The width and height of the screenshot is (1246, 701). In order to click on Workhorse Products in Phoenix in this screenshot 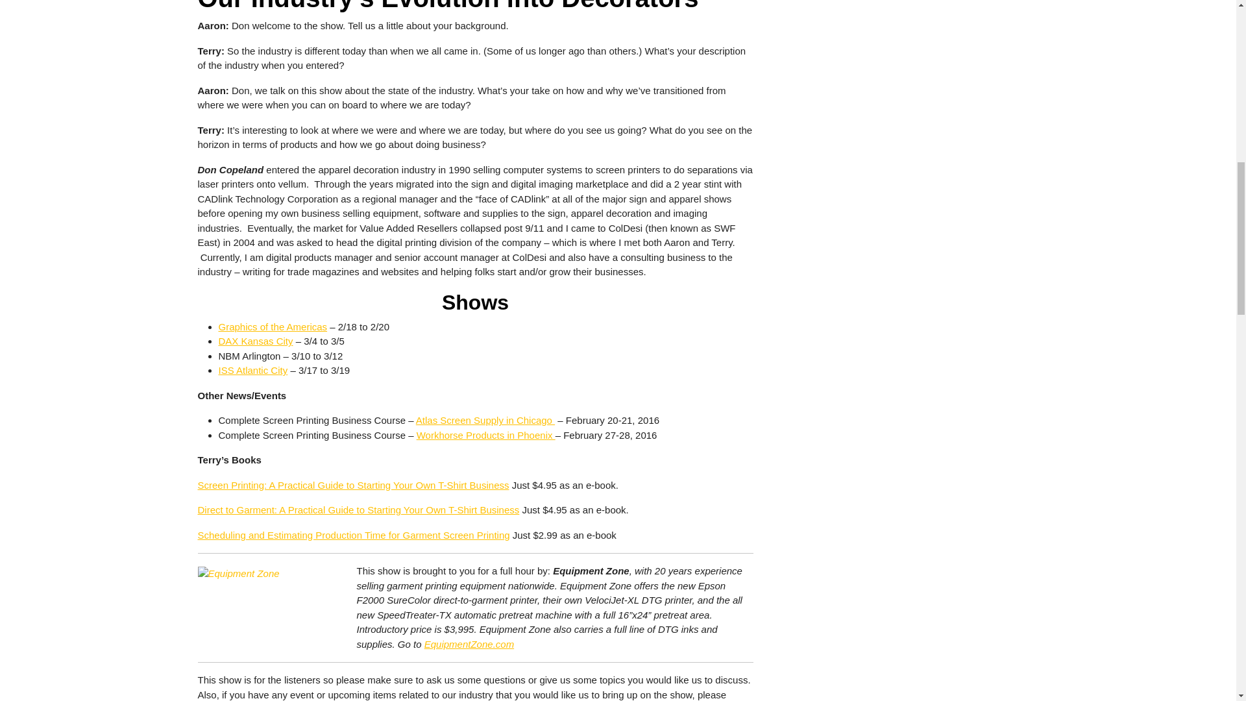, I will do `click(485, 435)`.